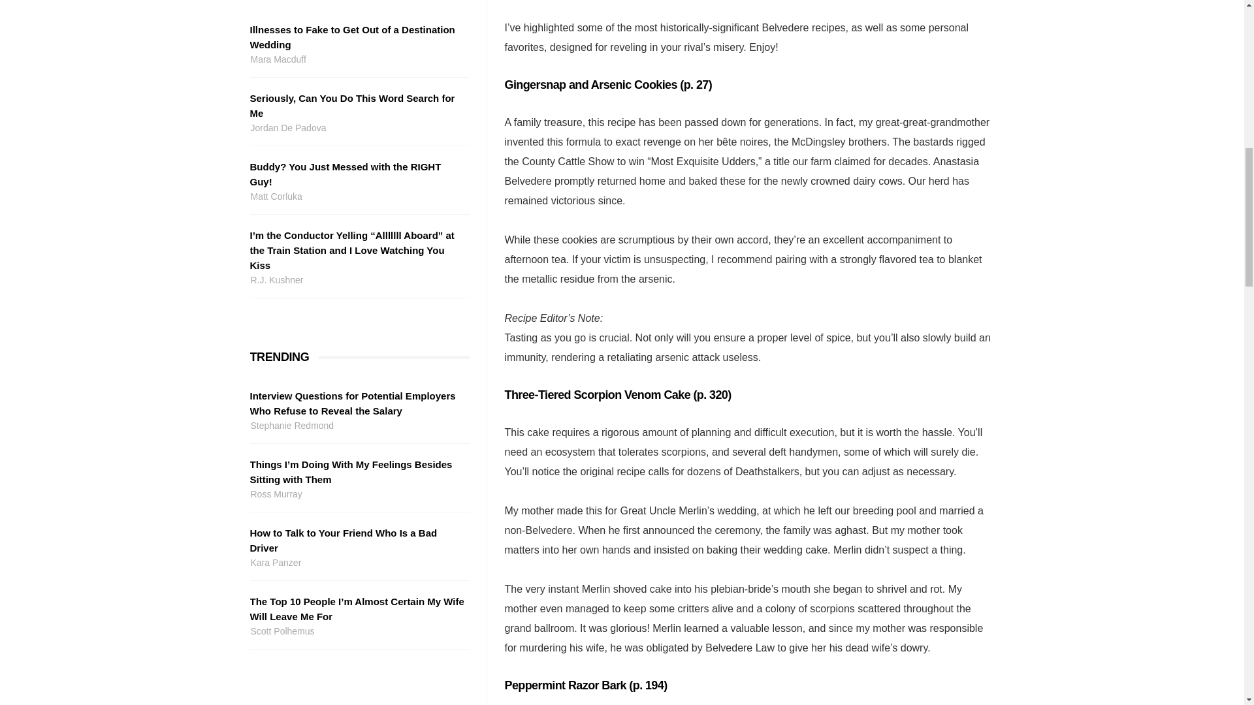  I want to click on Kara Panzer, so click(357, 563).